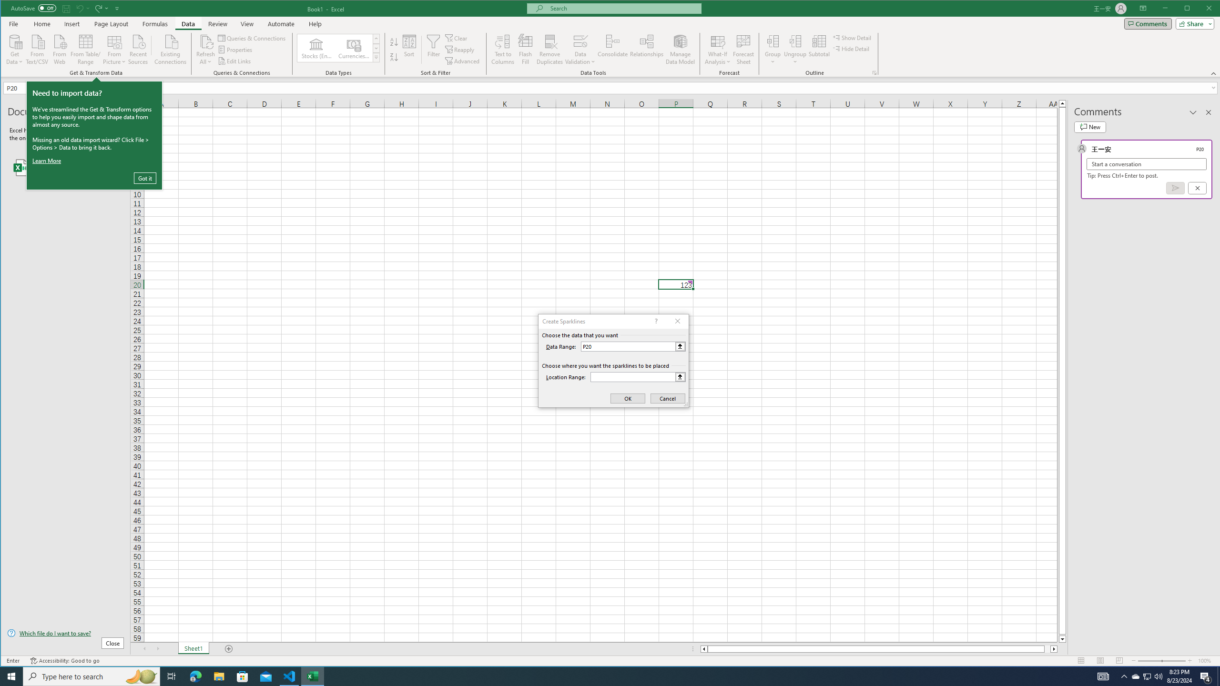 This screenshot has height=686, width=1220. I want to click on Properties, so click(235, 50).